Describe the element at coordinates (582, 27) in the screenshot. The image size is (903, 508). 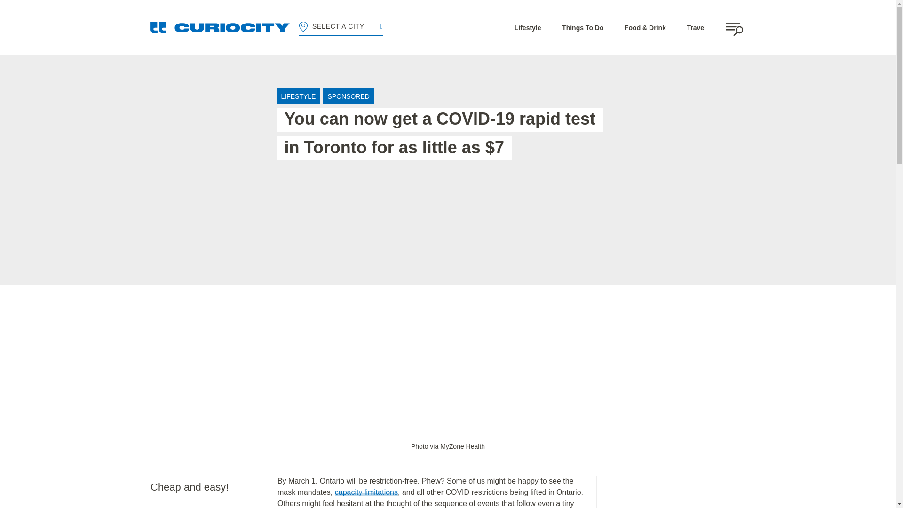
I see `Things To Do` at that location.